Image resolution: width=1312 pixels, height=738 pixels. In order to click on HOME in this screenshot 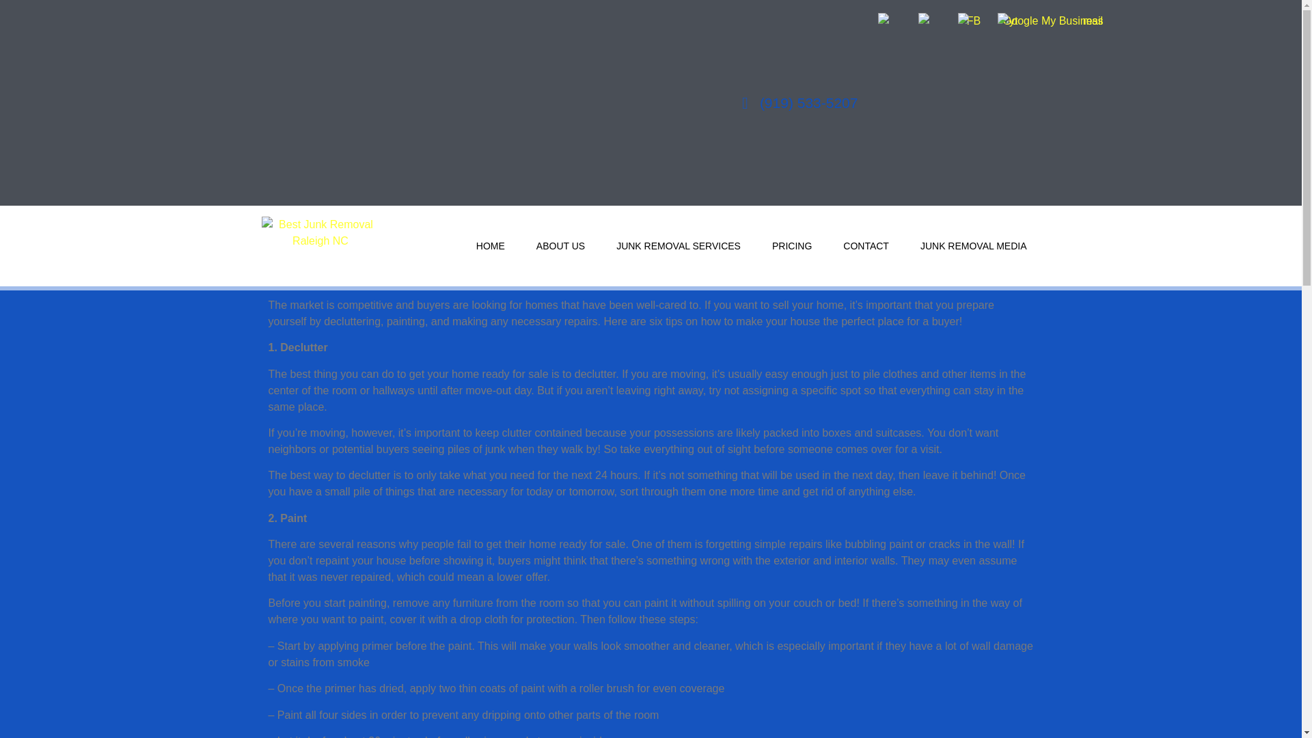, I will do `click(491, 246)`.